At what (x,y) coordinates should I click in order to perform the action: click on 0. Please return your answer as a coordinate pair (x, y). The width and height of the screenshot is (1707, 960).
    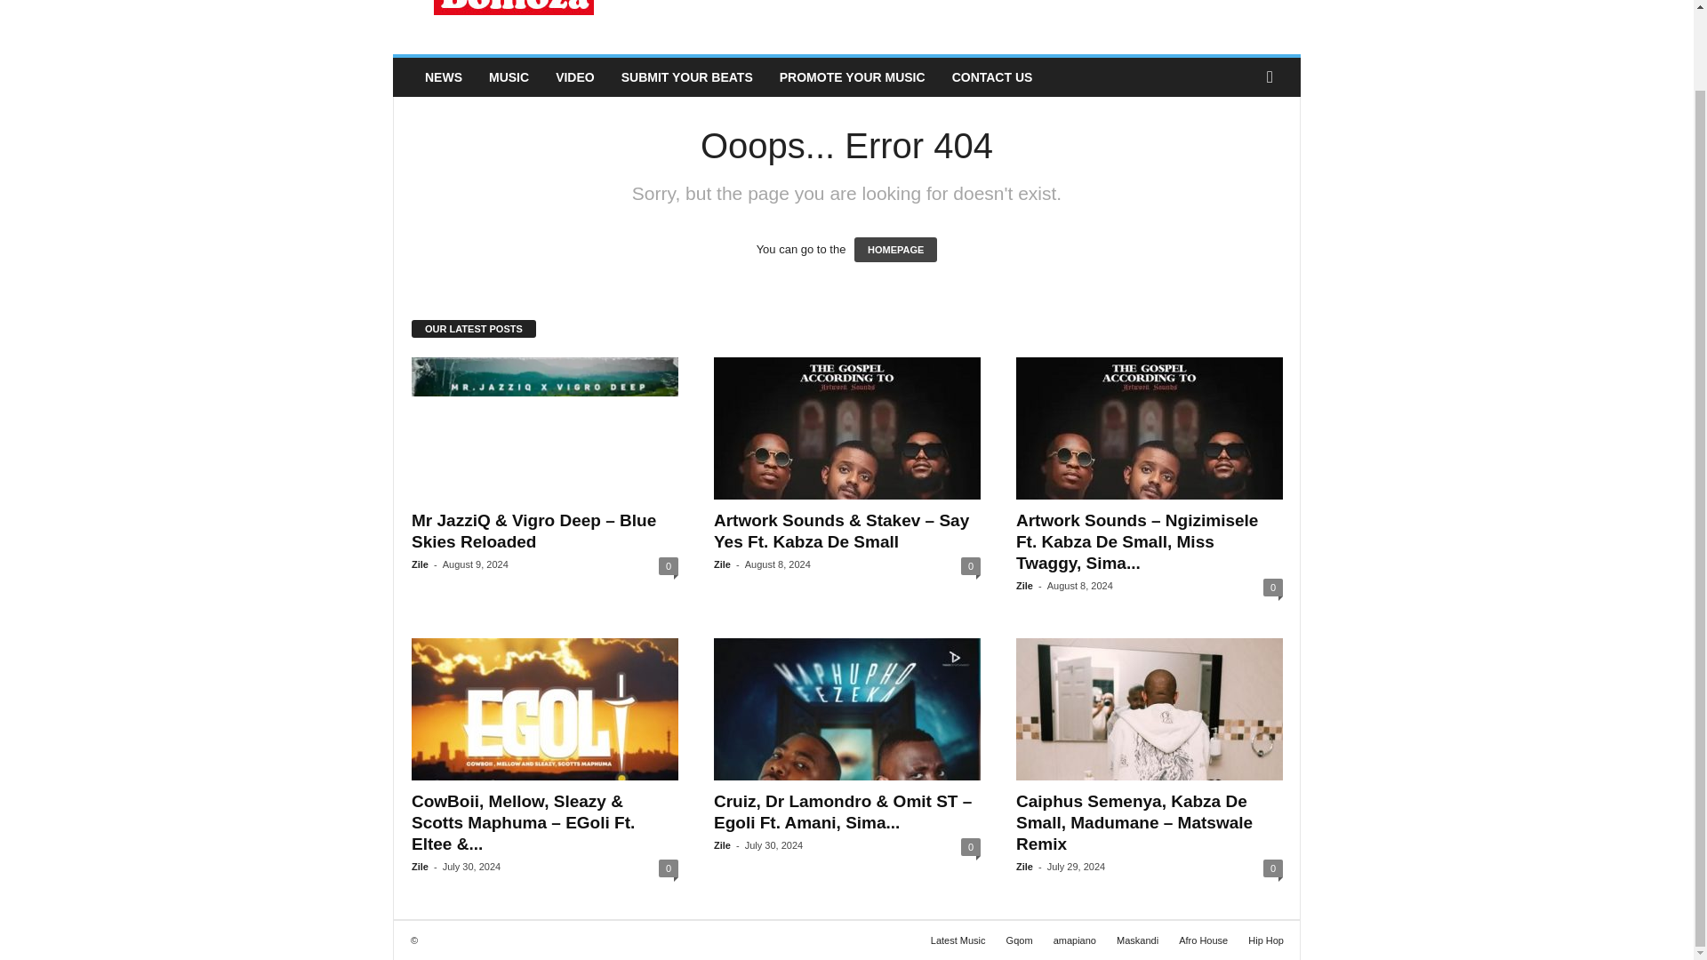
    Looking at the image, I should click on (1273, 587).